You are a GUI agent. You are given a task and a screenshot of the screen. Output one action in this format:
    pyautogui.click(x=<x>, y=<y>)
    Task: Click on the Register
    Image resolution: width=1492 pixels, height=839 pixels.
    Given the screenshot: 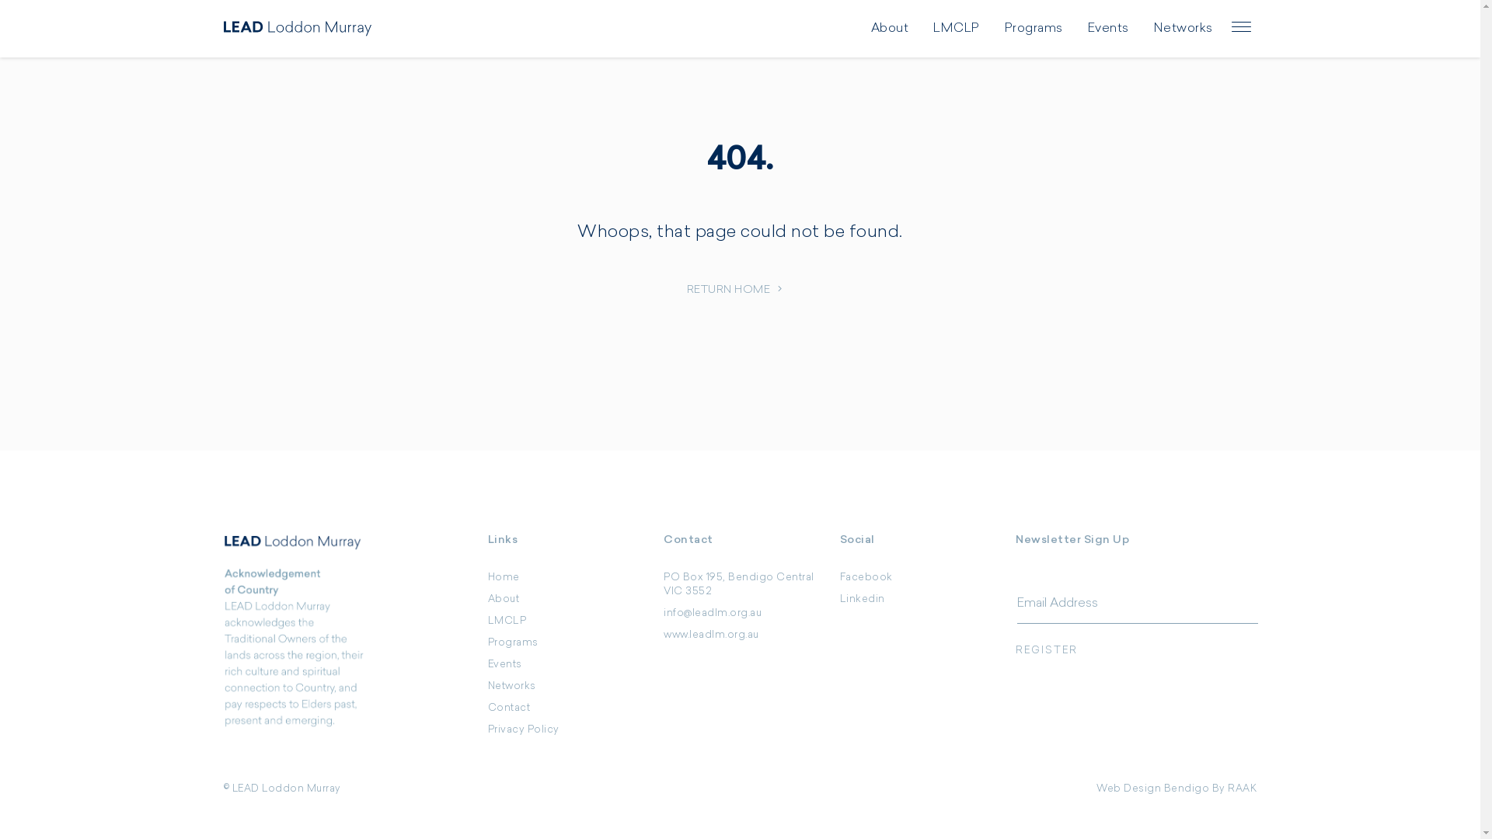 What is the action you would take?
    pyautogui.click(x=1136, y=651)
    